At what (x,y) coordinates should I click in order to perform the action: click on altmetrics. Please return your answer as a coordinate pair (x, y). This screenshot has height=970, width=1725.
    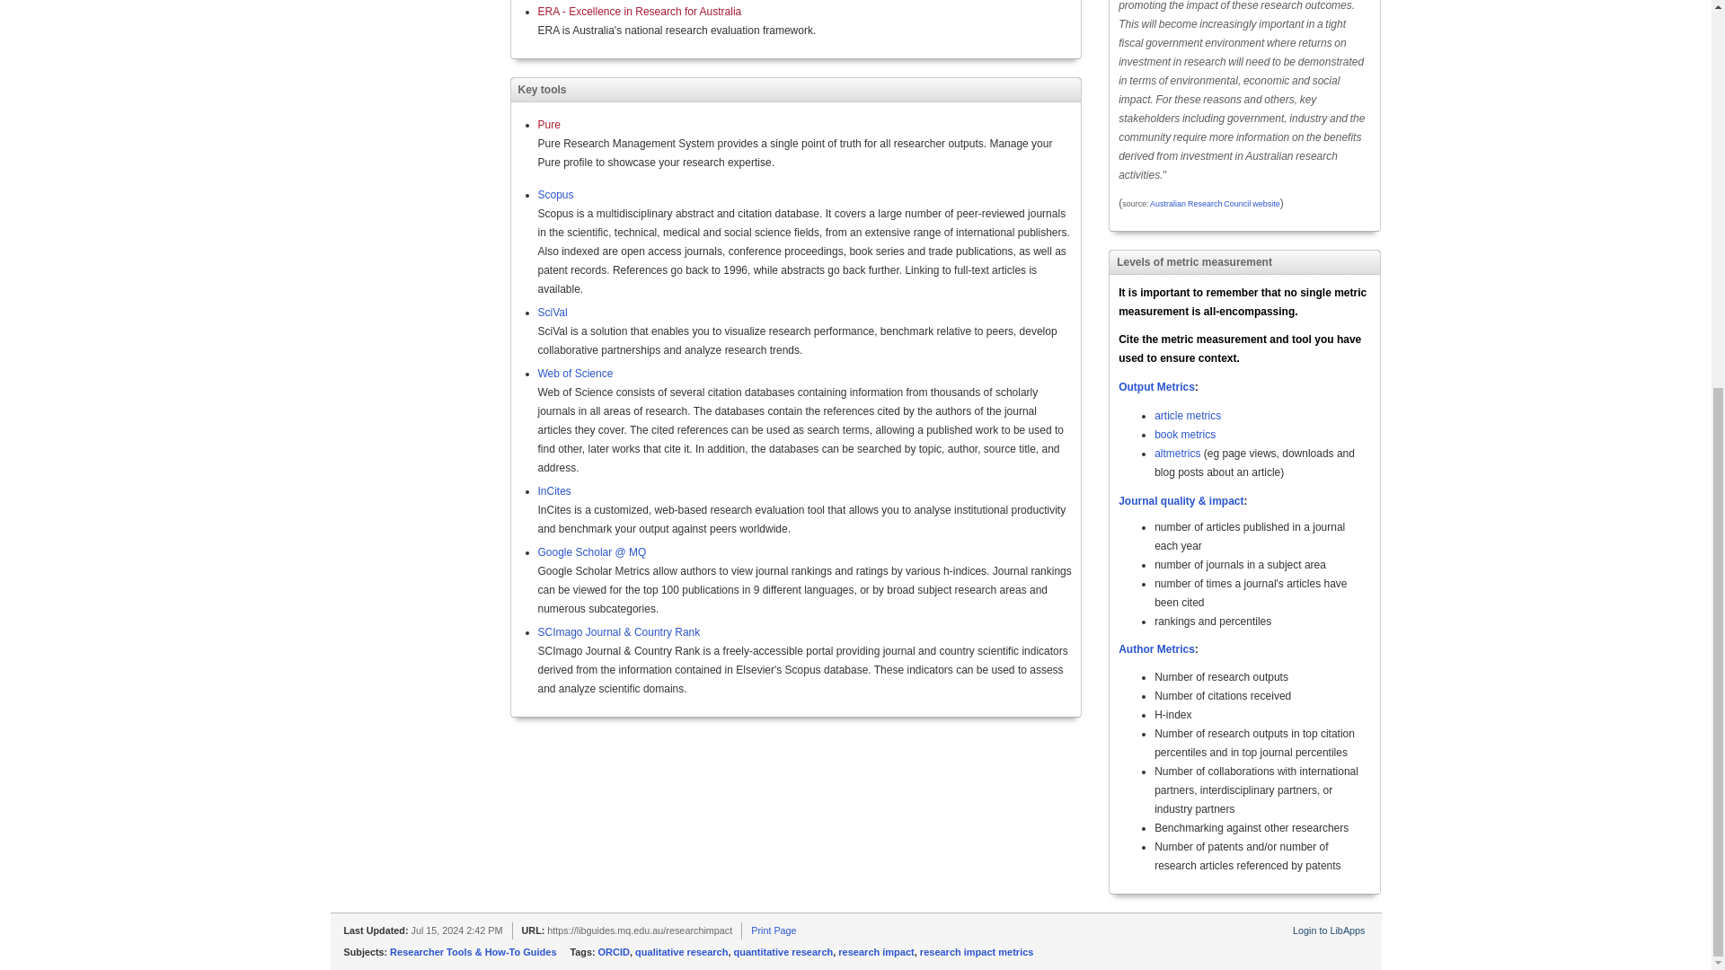
    Looking at the image, I should click on (1177, 453).